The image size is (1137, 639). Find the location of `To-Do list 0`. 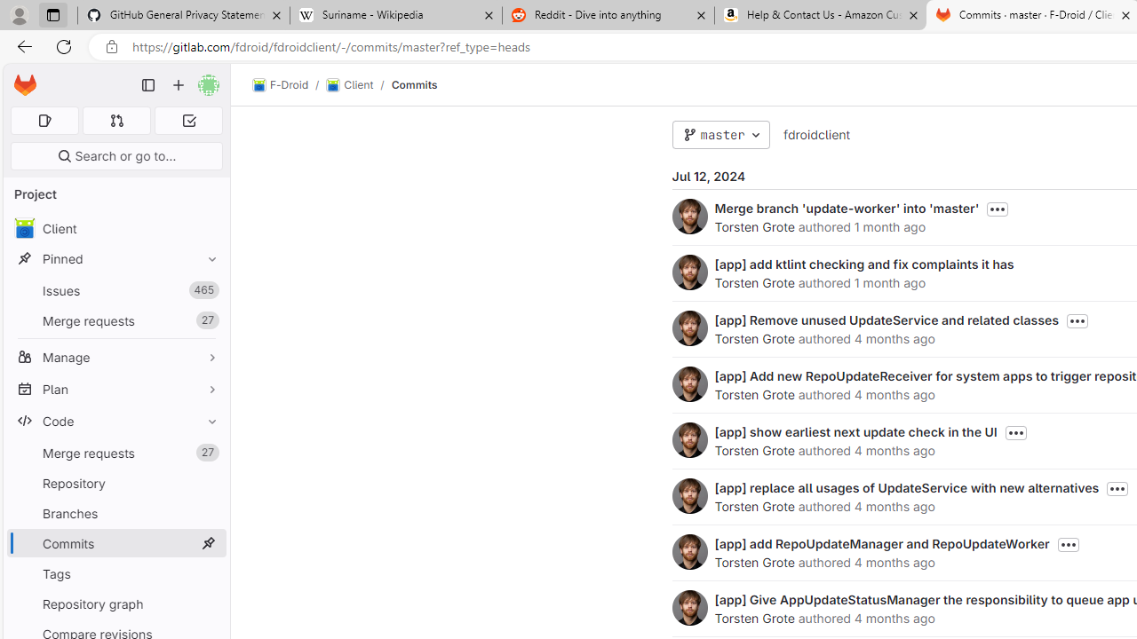

To-Do list 0 is located at coordinates (188, 121).